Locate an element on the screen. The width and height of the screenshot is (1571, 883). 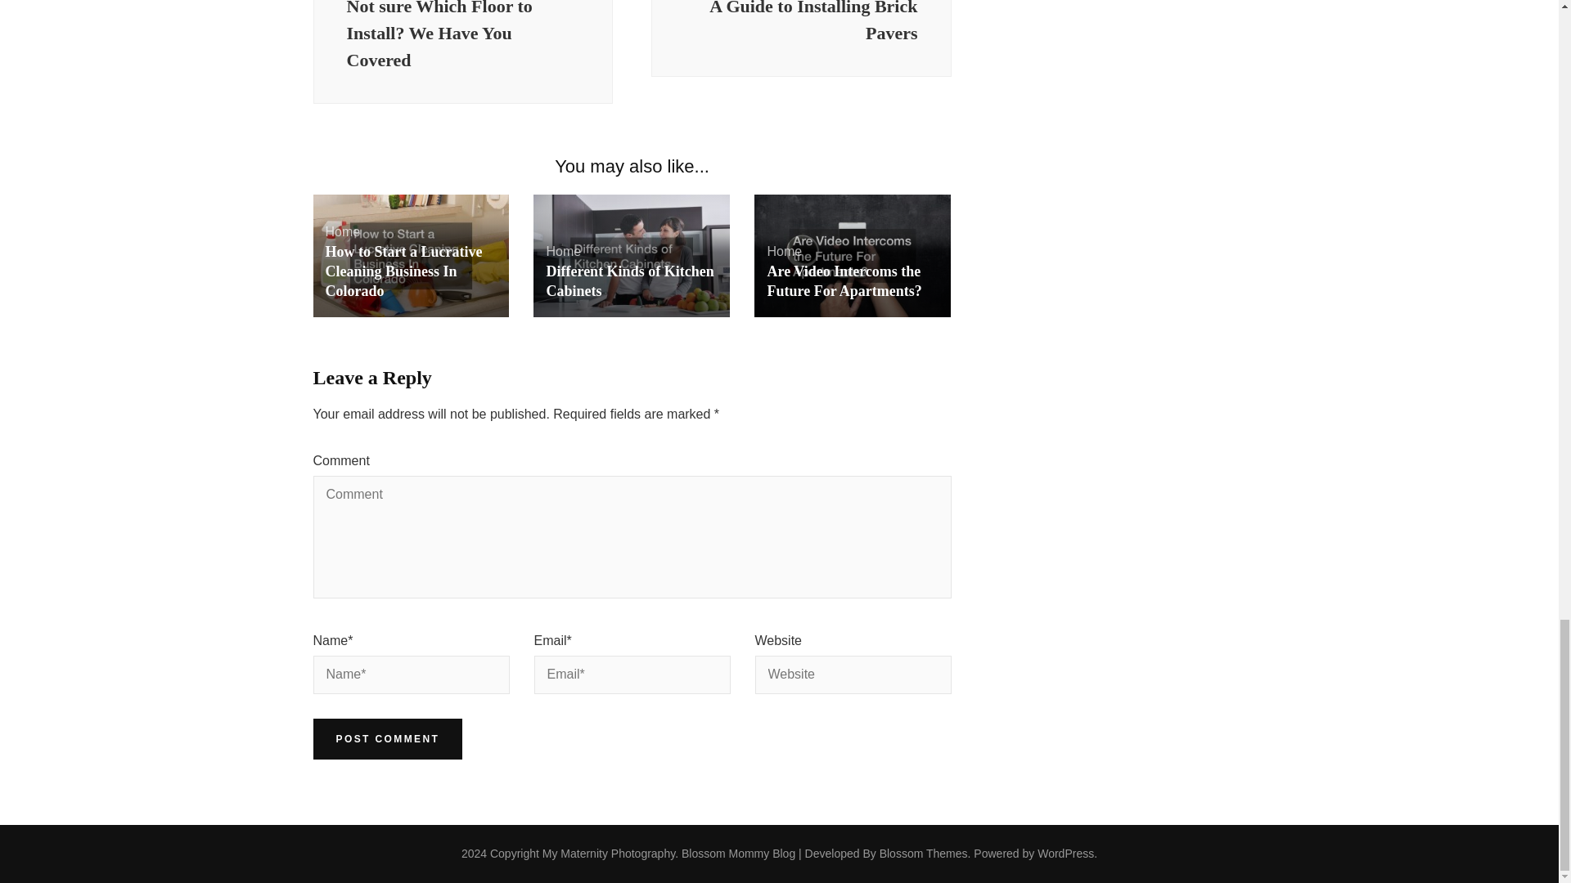
My Maternity Photography is located at coordinates (609, 853).